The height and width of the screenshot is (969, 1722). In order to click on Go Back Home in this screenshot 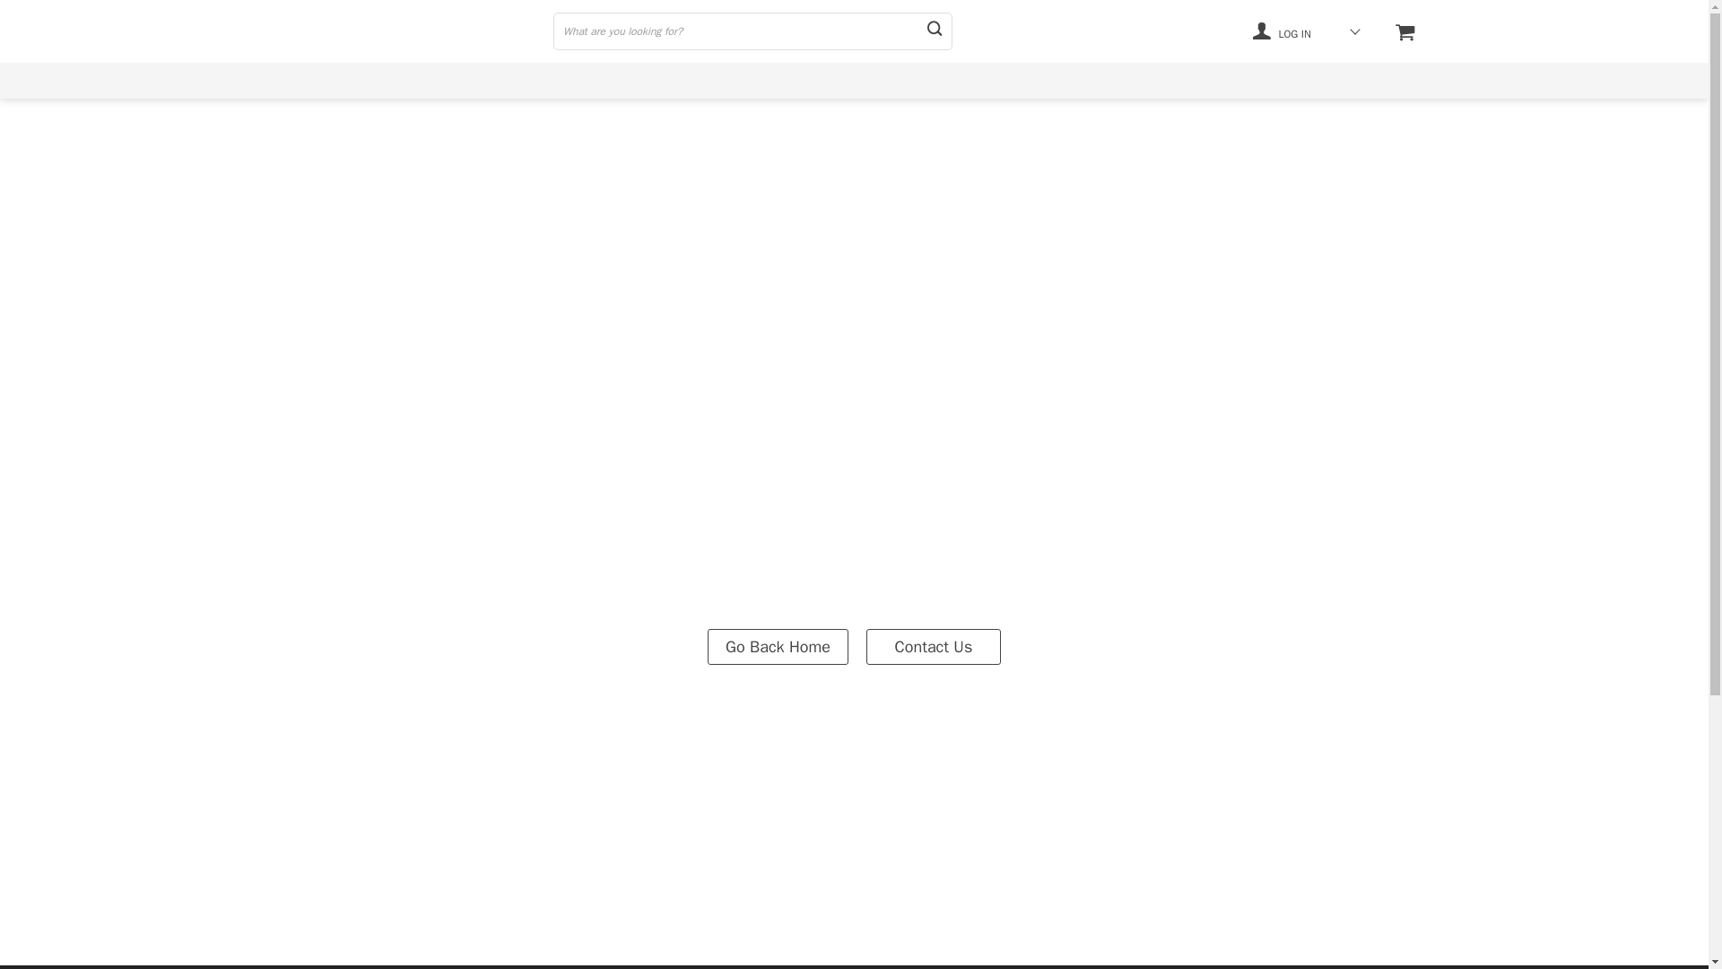, I will do `click(778, 645)`.